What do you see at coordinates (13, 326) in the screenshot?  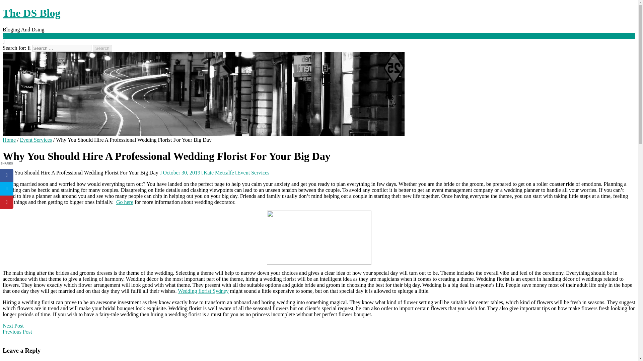 I see `Next Post` at bounding box center [13, 326].